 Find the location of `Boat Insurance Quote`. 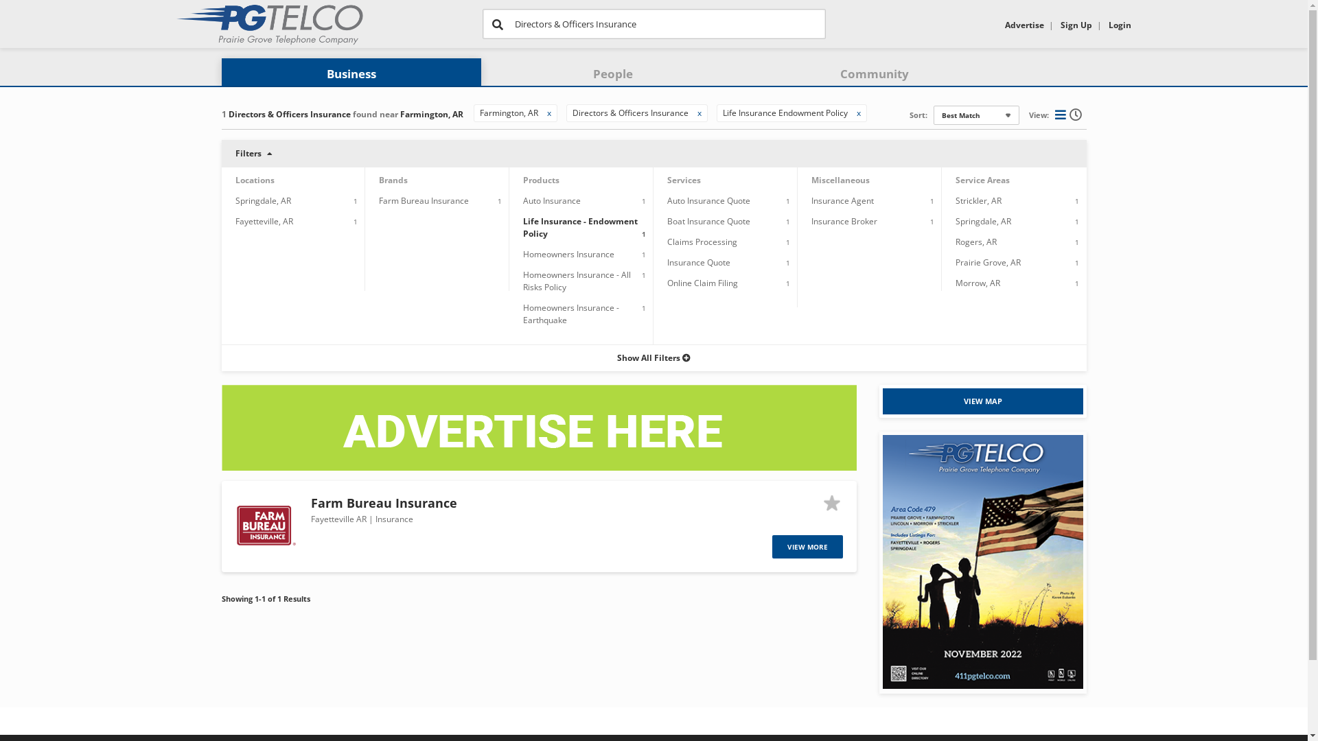

Boat Insurance Quote is located at coordinates (708, 221).